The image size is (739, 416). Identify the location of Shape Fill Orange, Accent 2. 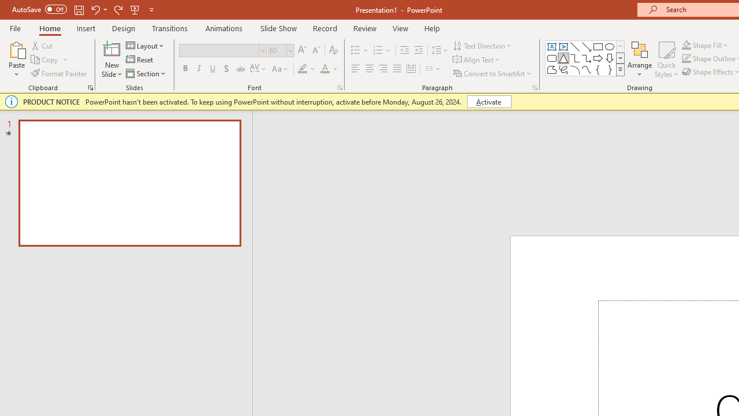
(686, 45).